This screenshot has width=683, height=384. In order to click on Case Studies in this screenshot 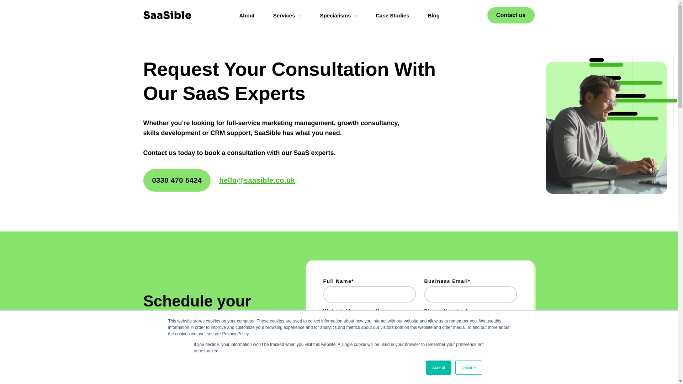, I will do `click(392, 16)`.